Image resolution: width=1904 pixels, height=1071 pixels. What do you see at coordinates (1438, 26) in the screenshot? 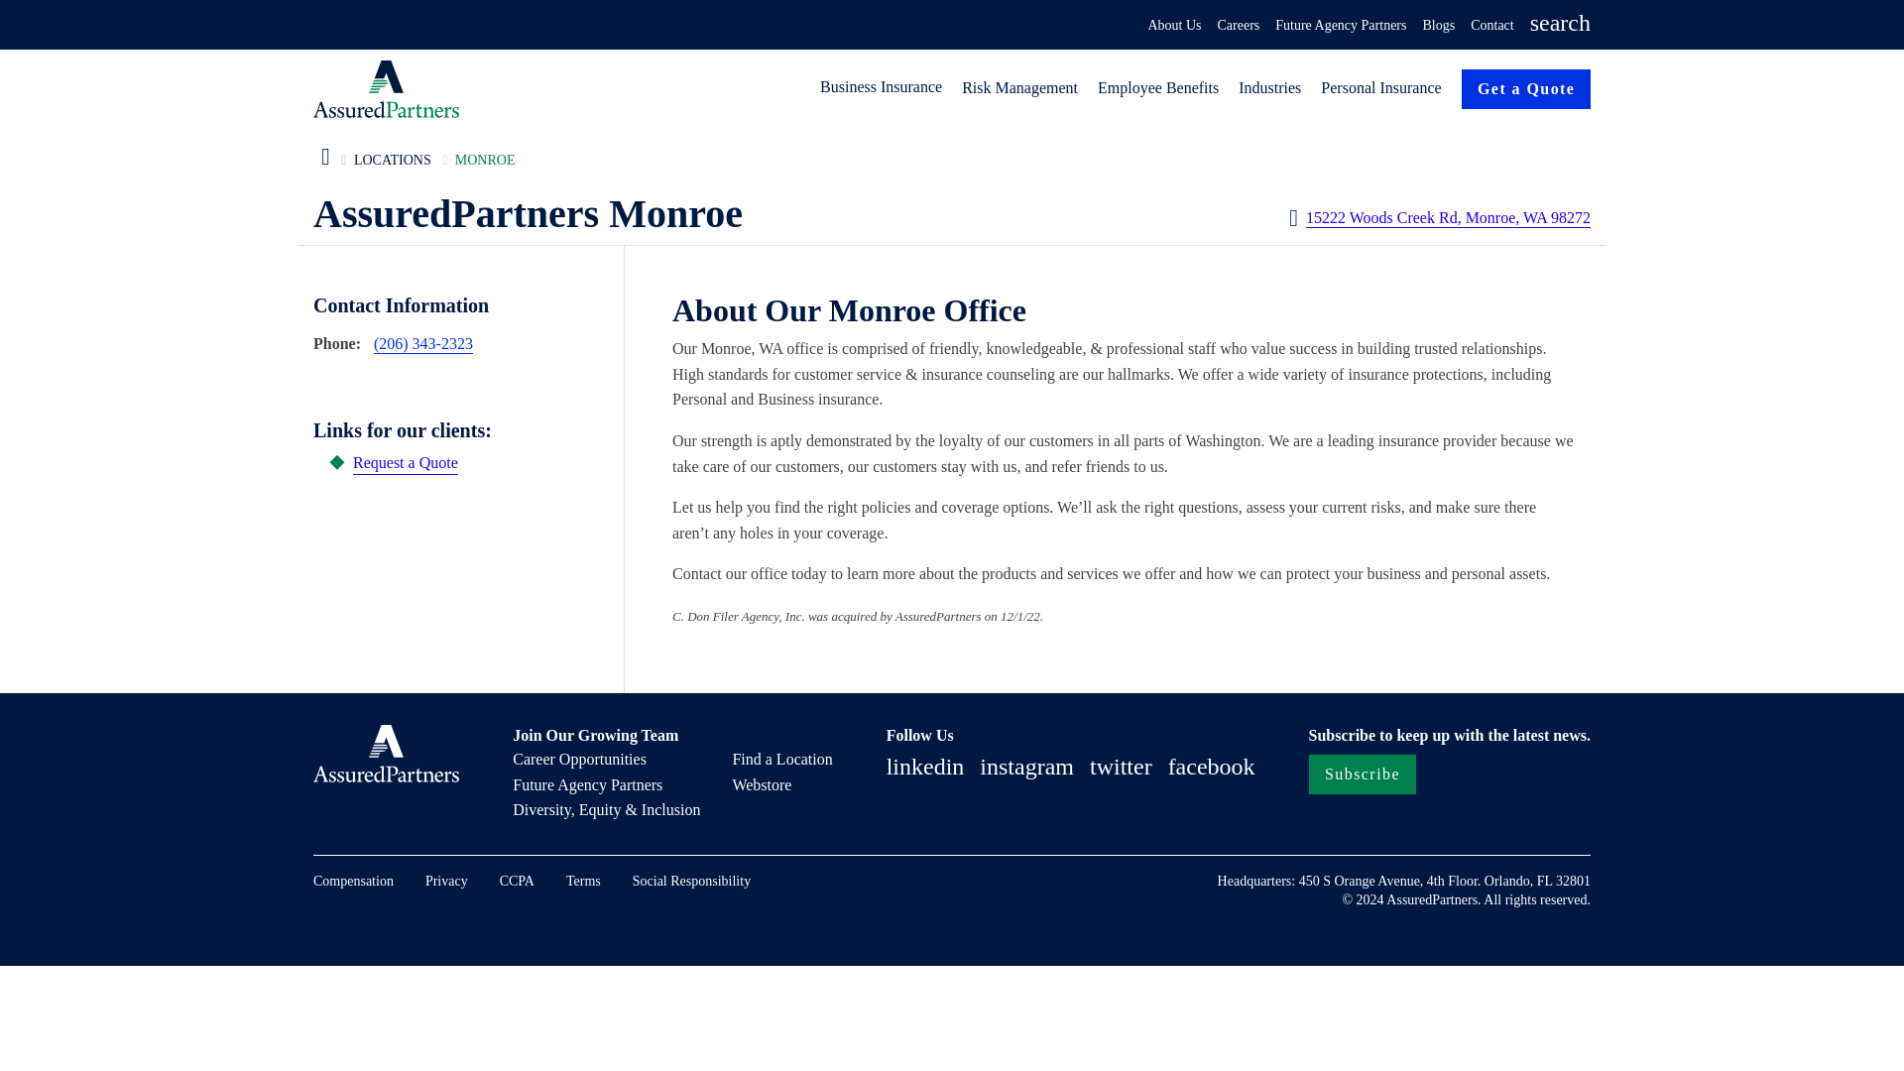
I see `Blogs` at bounding box center [1438, 26].